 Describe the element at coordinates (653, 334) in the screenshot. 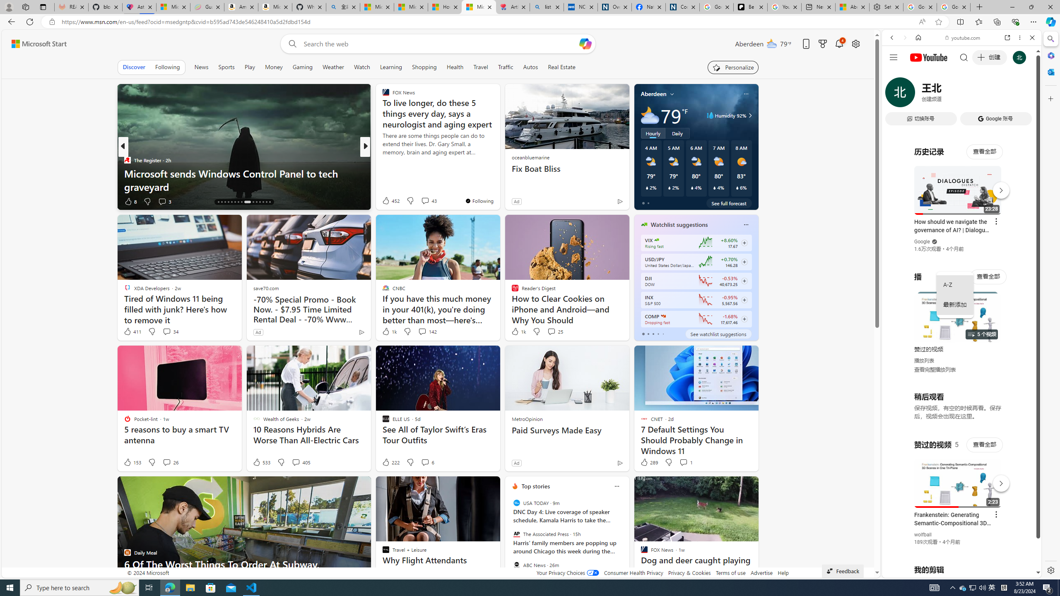

I see `tab-2` at that location.